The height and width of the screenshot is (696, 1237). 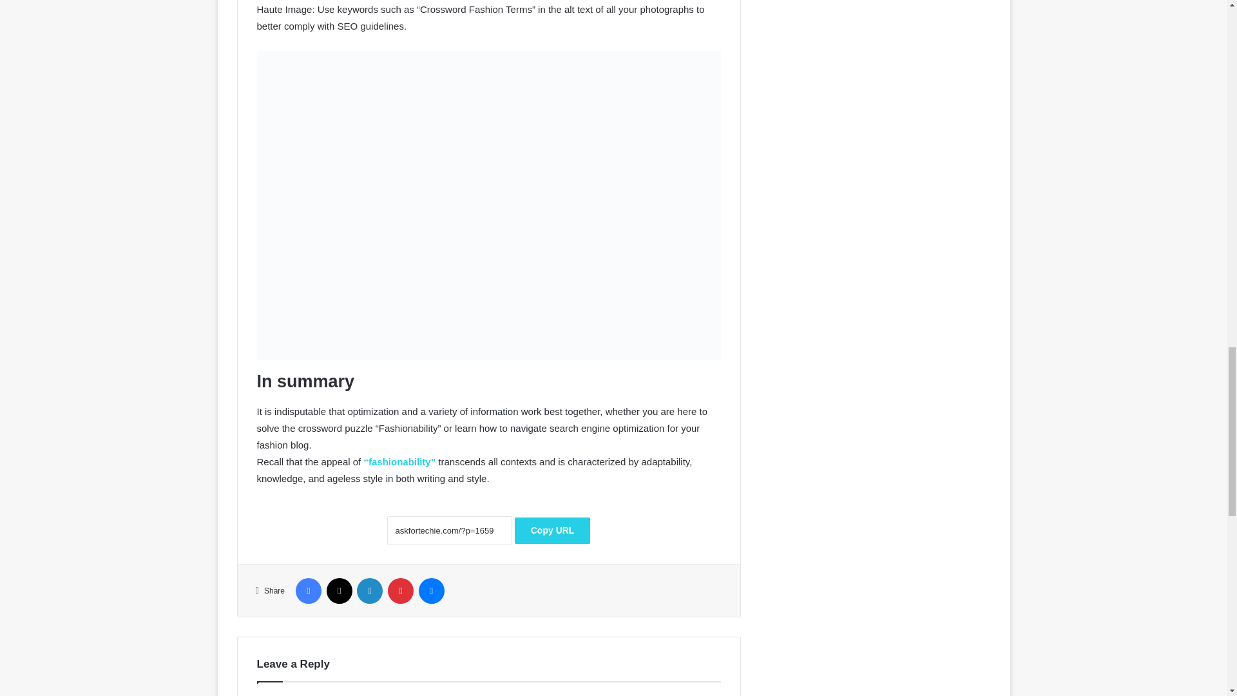 What do you see at coordinates (432, 590) in the screenshot?
I see `Messenger` at bounding box center [432, 590].